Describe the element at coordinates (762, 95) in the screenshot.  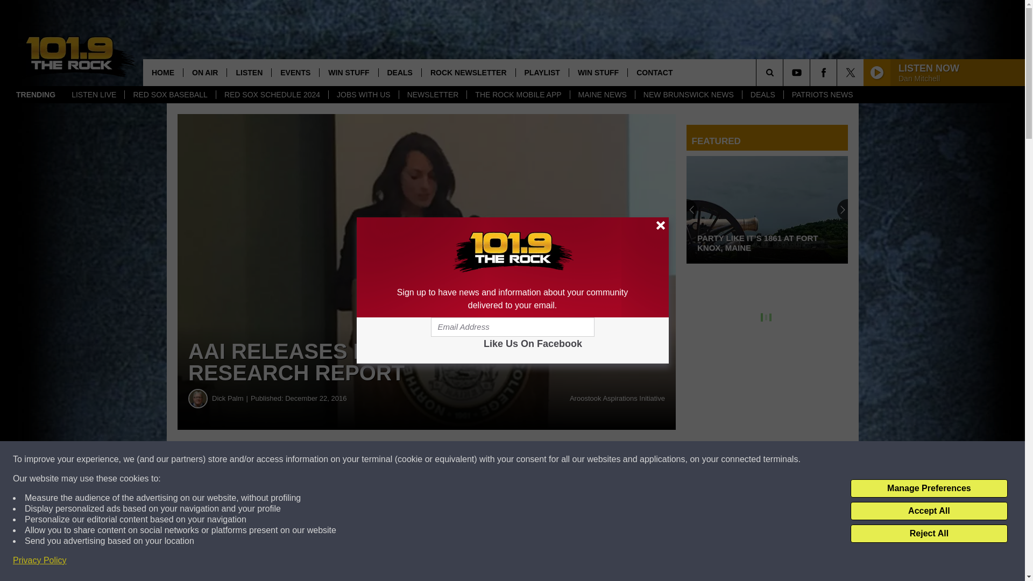
I see `DEALS` at that location.